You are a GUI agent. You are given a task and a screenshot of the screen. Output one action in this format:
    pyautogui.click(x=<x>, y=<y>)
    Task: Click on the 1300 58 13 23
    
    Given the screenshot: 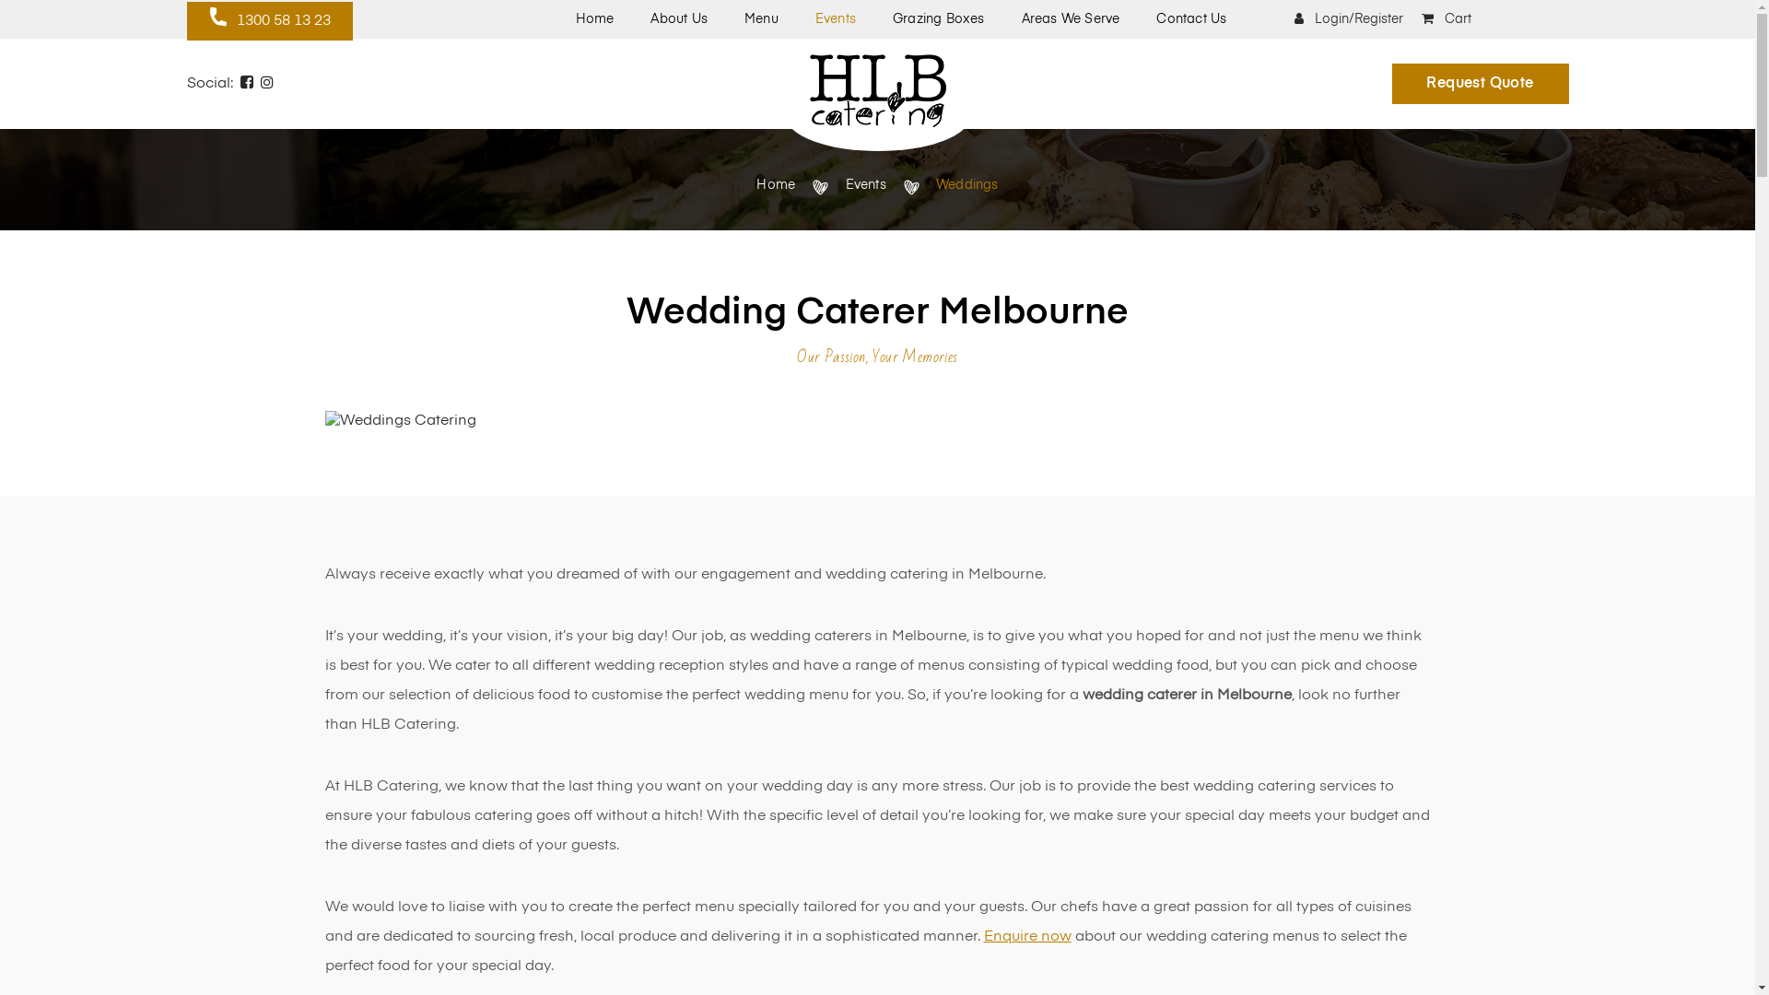 What is the action you would take?
    pyautogui.click(x=269, y=21)
    